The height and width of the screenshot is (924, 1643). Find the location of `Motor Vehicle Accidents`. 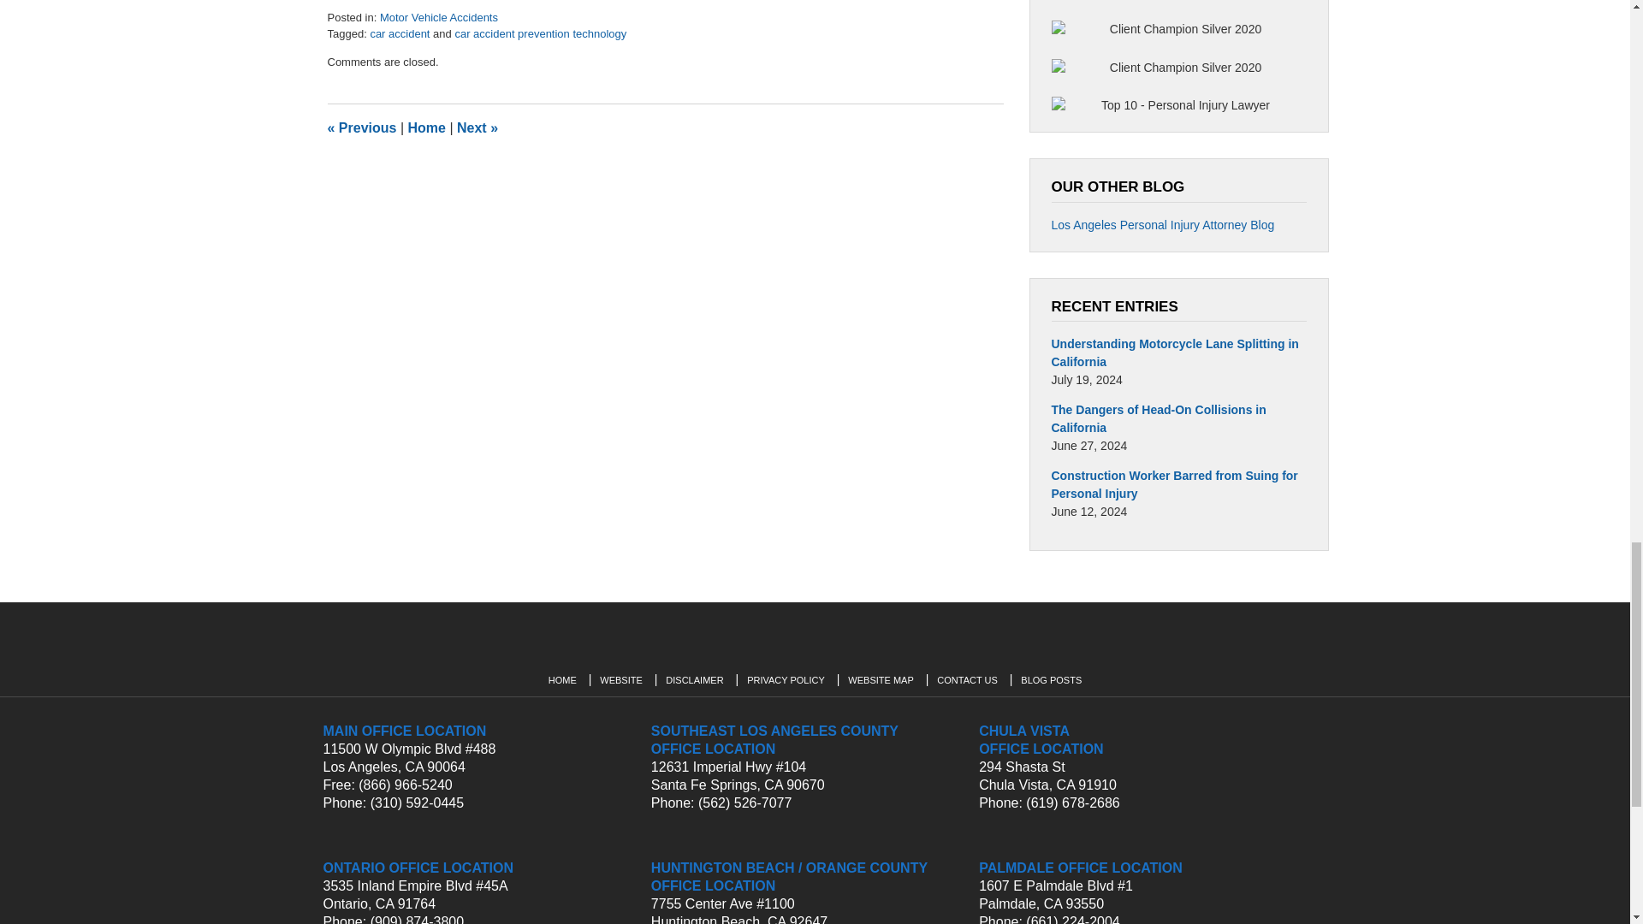

Motor Vehicle Accidents is located at coordinates (438, 17).